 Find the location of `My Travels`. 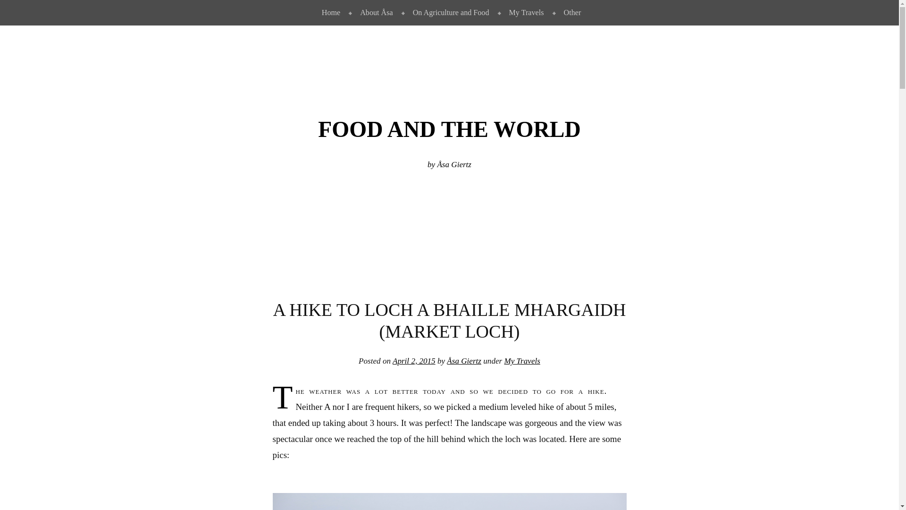

My Travels is located at coordinates (525, 13).